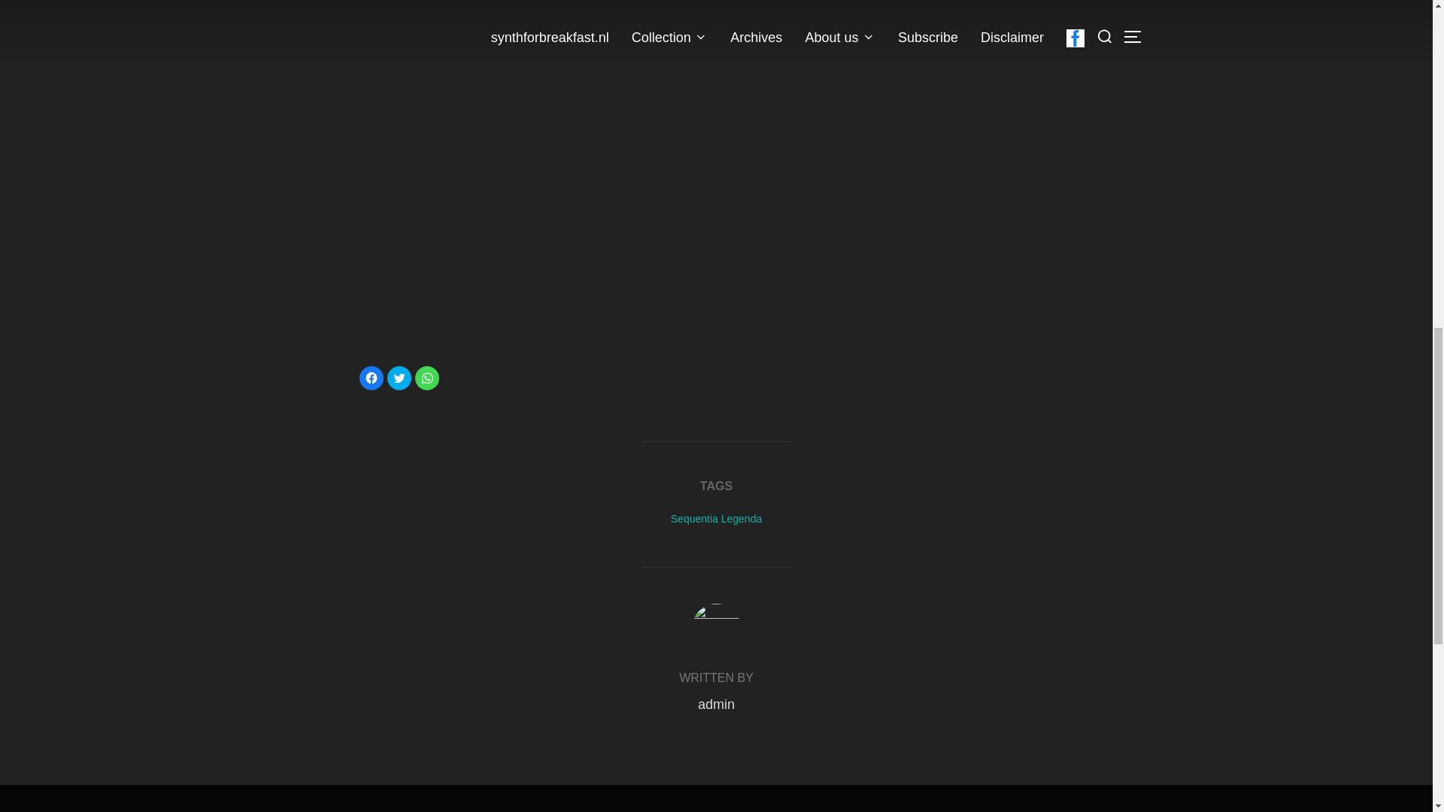  Describe the element at coordinates (427, 378) in the screenshot. I see `Click to share on WhatsApp` at that location.